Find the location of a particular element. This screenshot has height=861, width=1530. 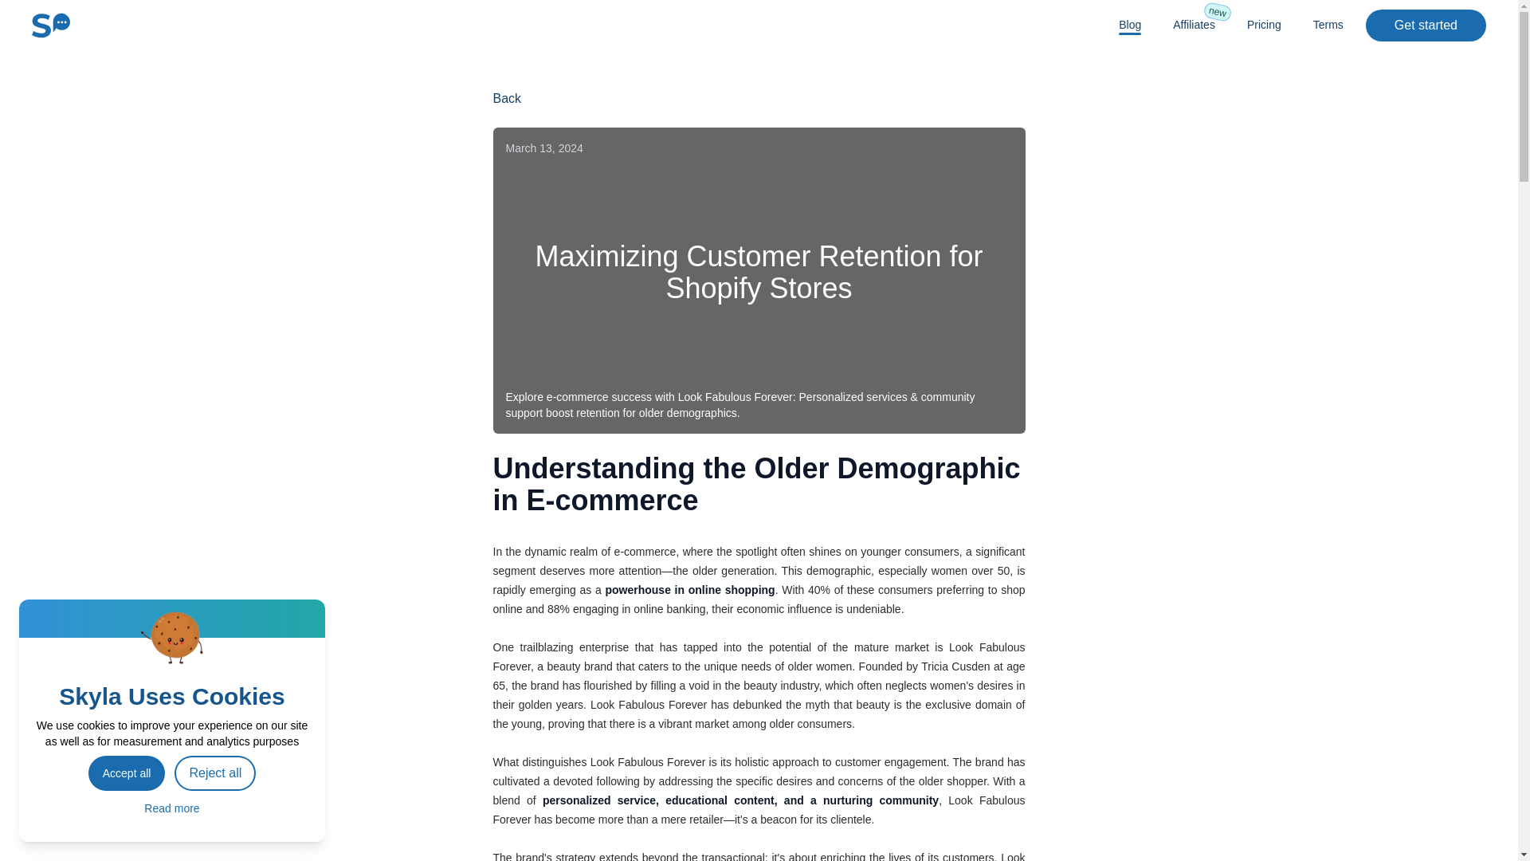

Blog is located at coordinates (1328, 24).